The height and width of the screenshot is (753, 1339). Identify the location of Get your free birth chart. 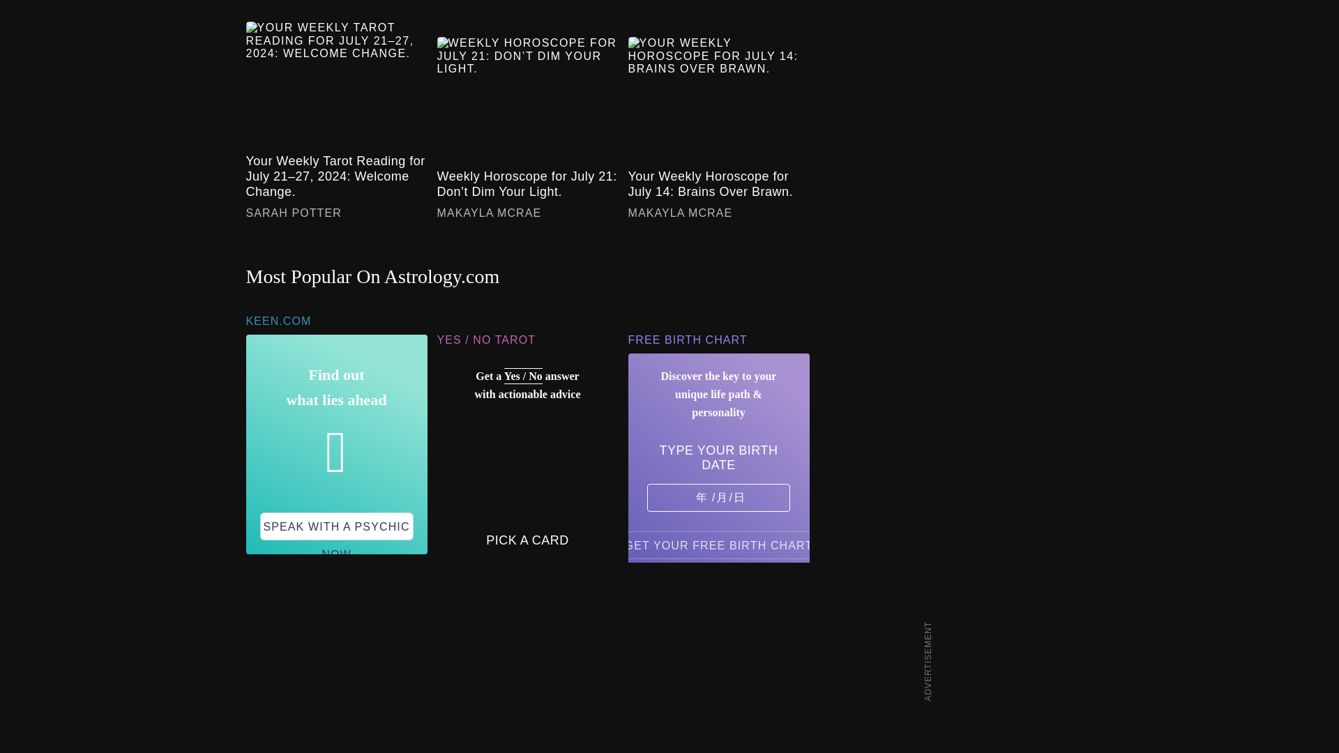
(718, 545).